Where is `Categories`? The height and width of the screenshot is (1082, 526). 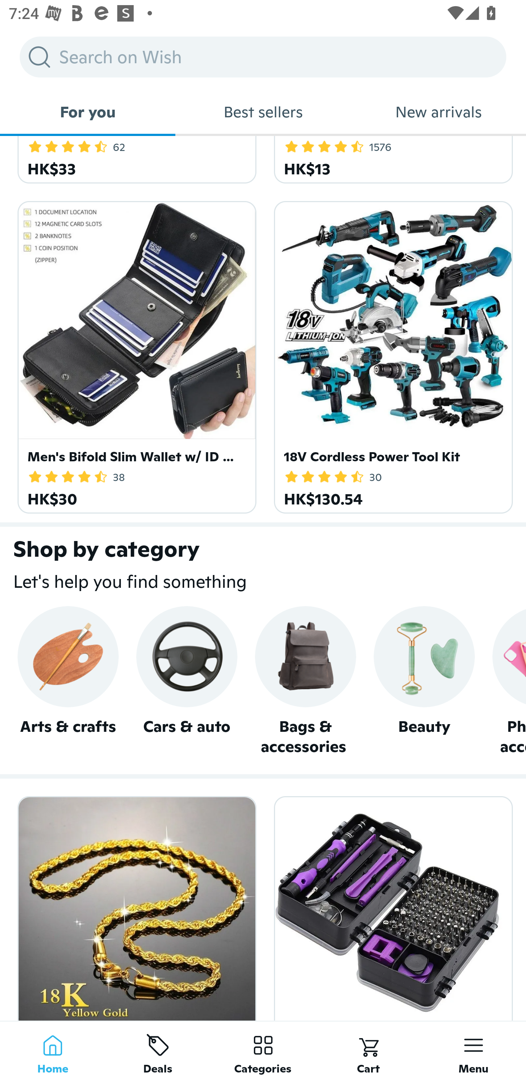
Categories is located at coordinates (263, 1051).